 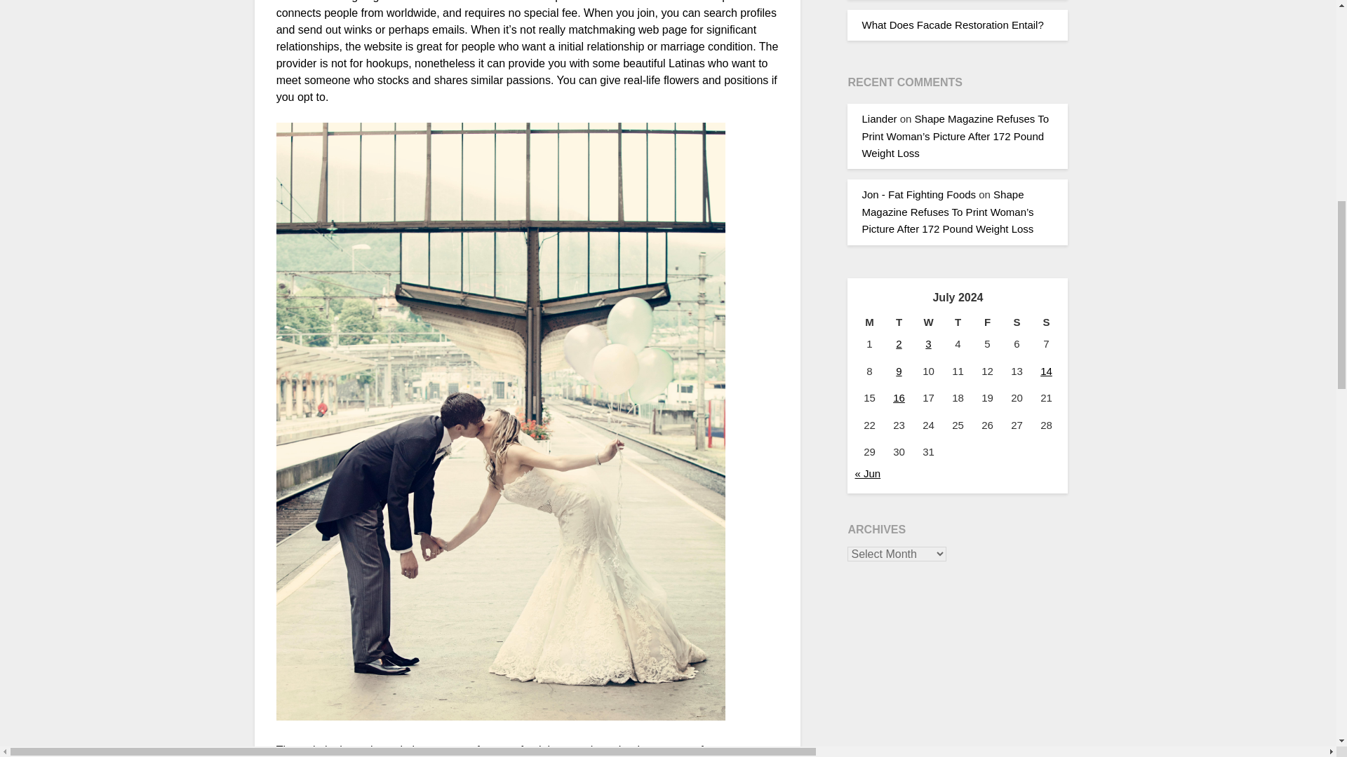 I want to click on Liander, so click(x=879, y=118).